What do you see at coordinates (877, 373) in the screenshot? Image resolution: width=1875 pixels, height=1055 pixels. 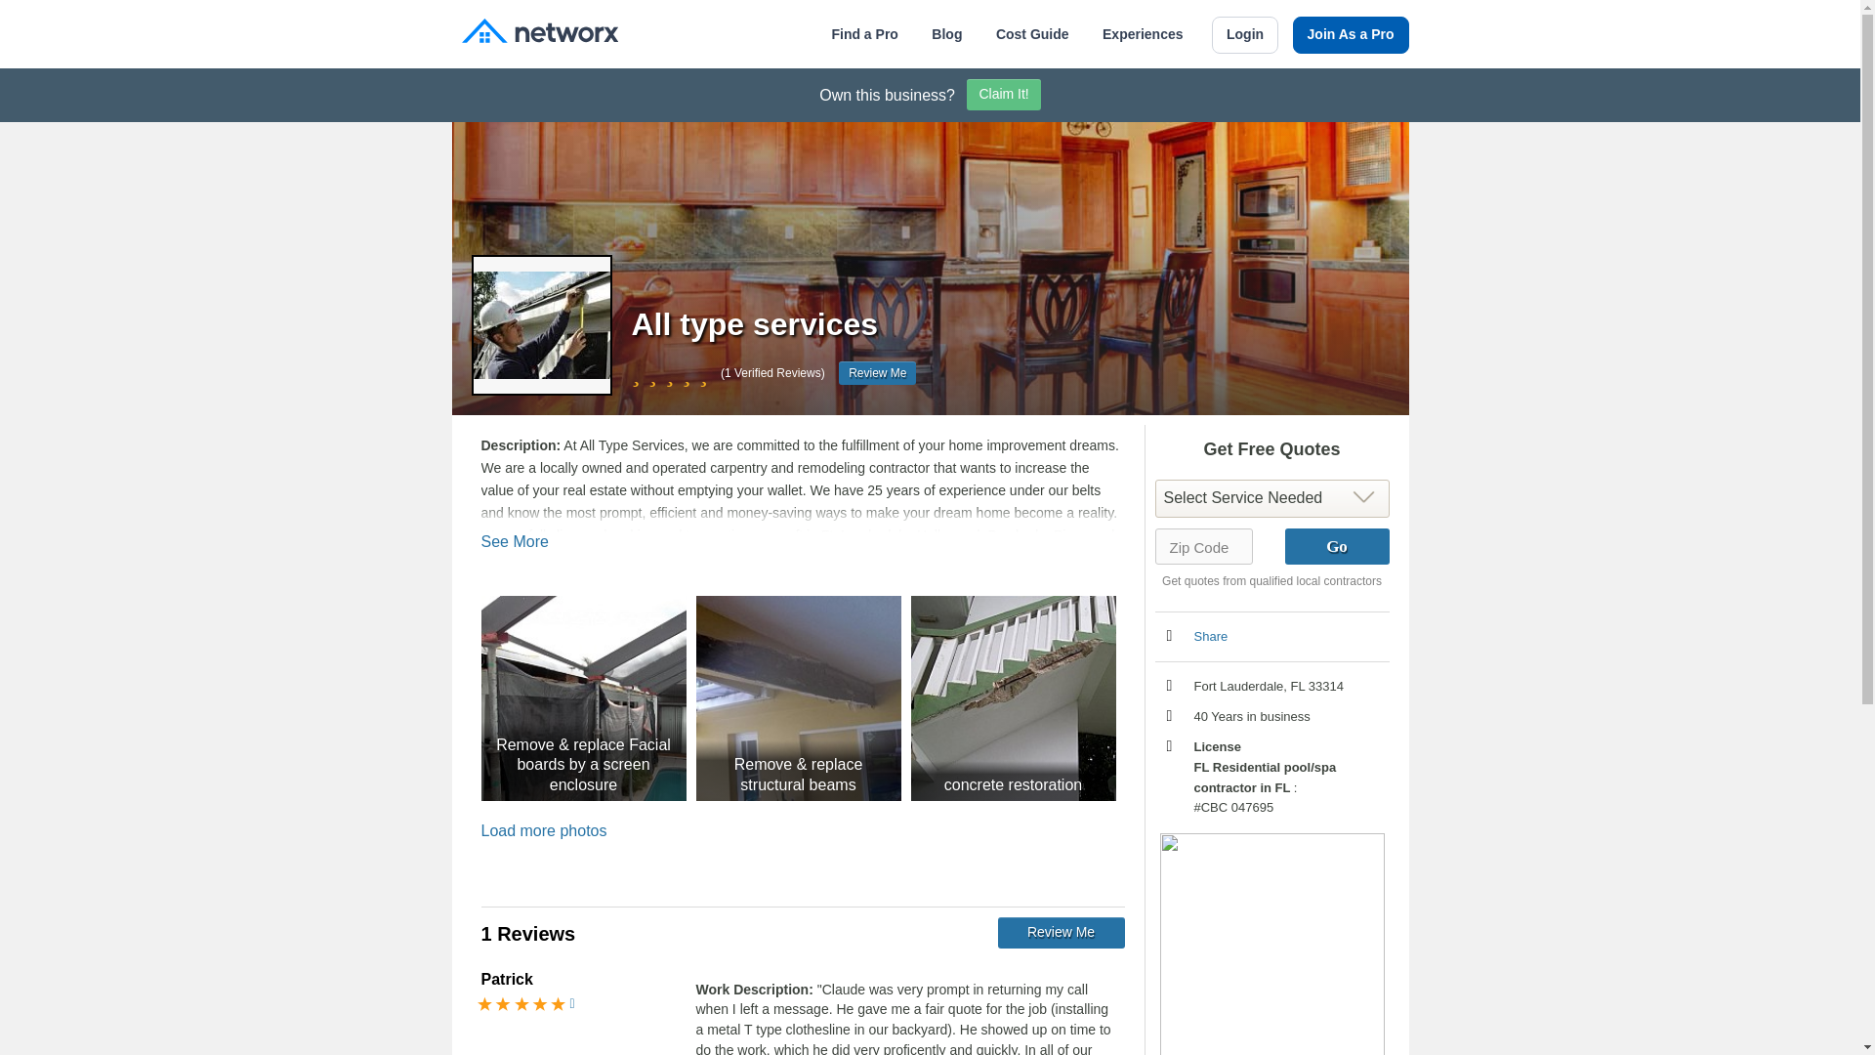 I see `Review Me` at bounding box center [877, 373].